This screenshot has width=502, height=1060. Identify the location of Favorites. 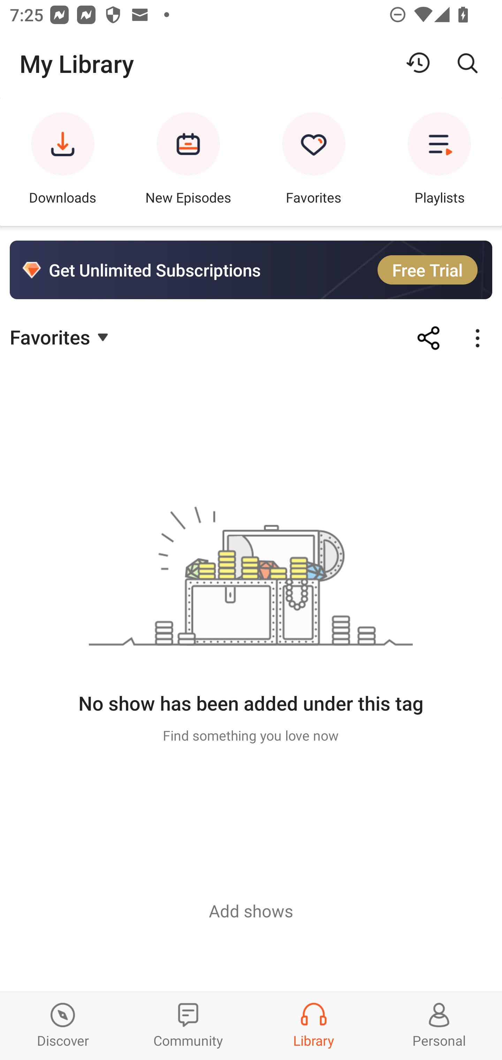
(61, 336).